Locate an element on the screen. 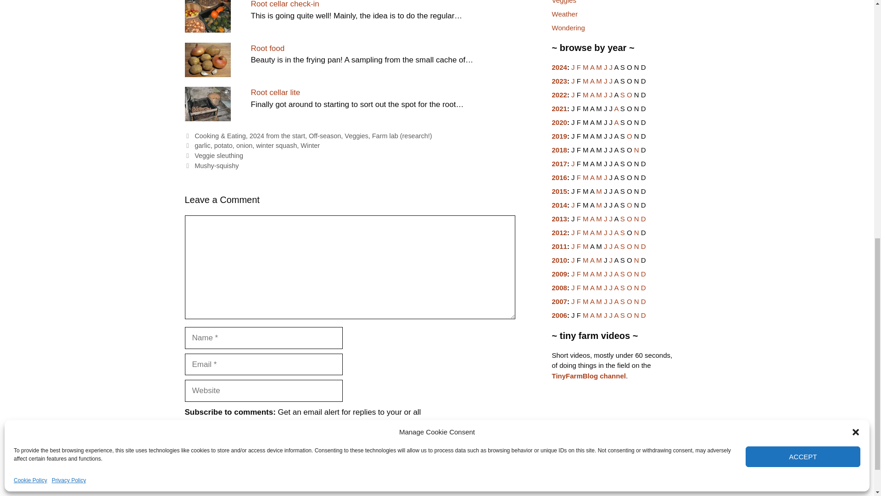 The height and width of the screenshot is (496, 881). garlic is located at coordinates (202, 145).